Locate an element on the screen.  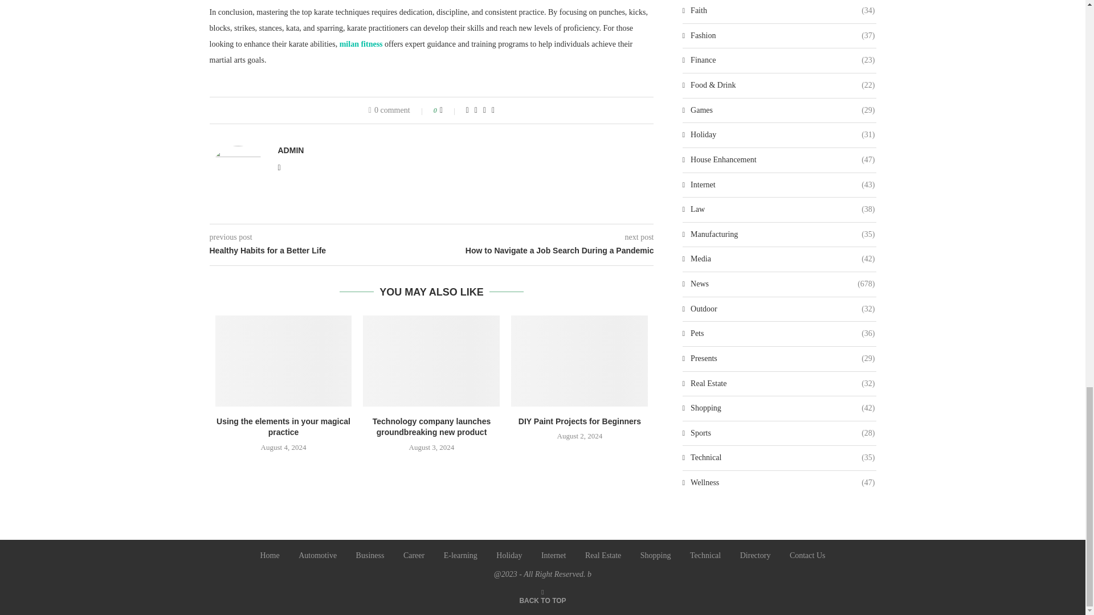
Like is located at coordinates (449, 110).